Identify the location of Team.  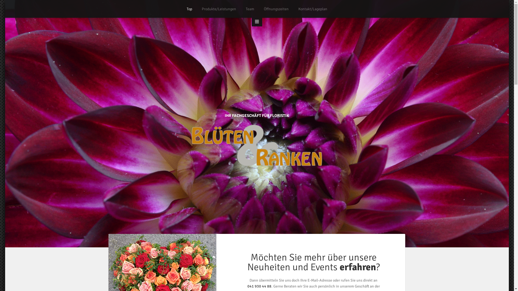
(250, 9).